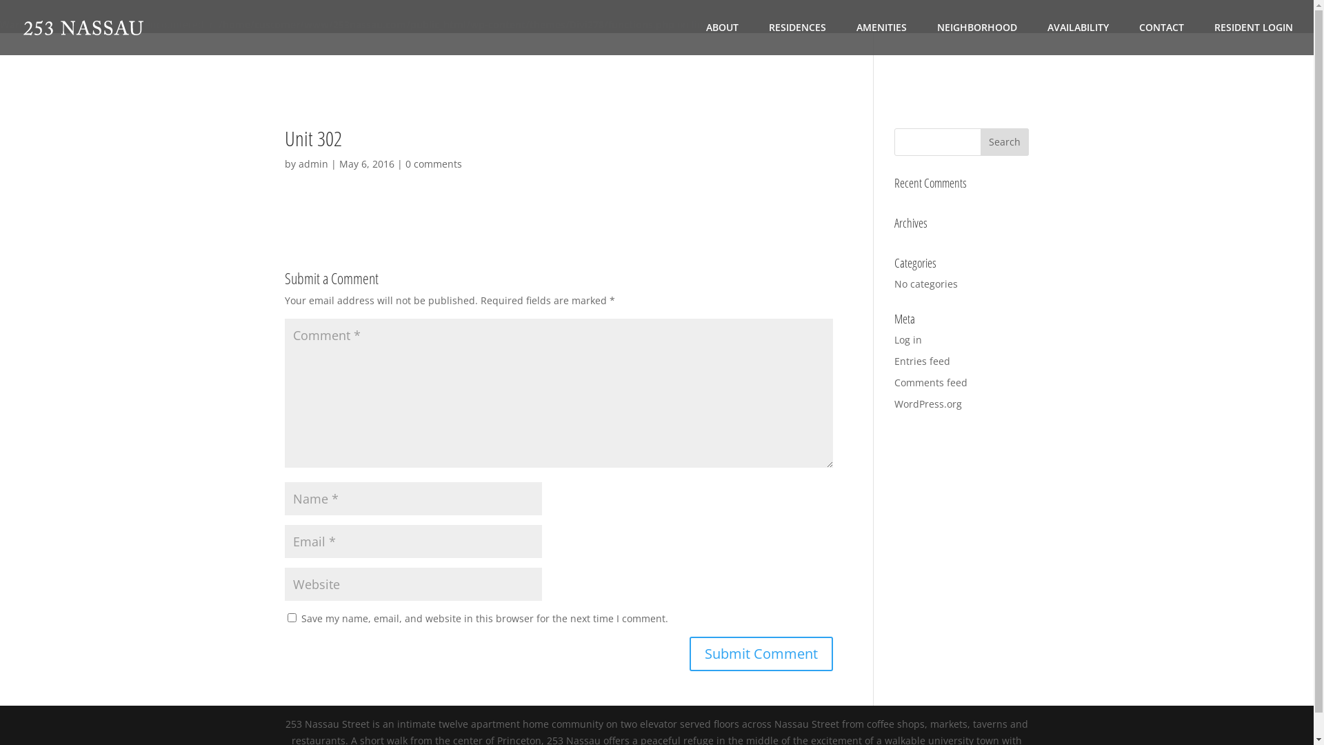  What do you see at coordinates (313, 164) in the screenshot?
I see `admin` at bounding box center [313, 164].